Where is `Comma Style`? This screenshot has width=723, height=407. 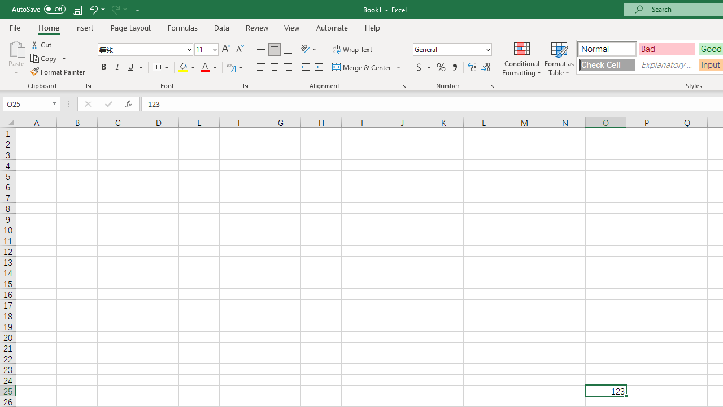
Comma Style is located at coordinates (454, 68).